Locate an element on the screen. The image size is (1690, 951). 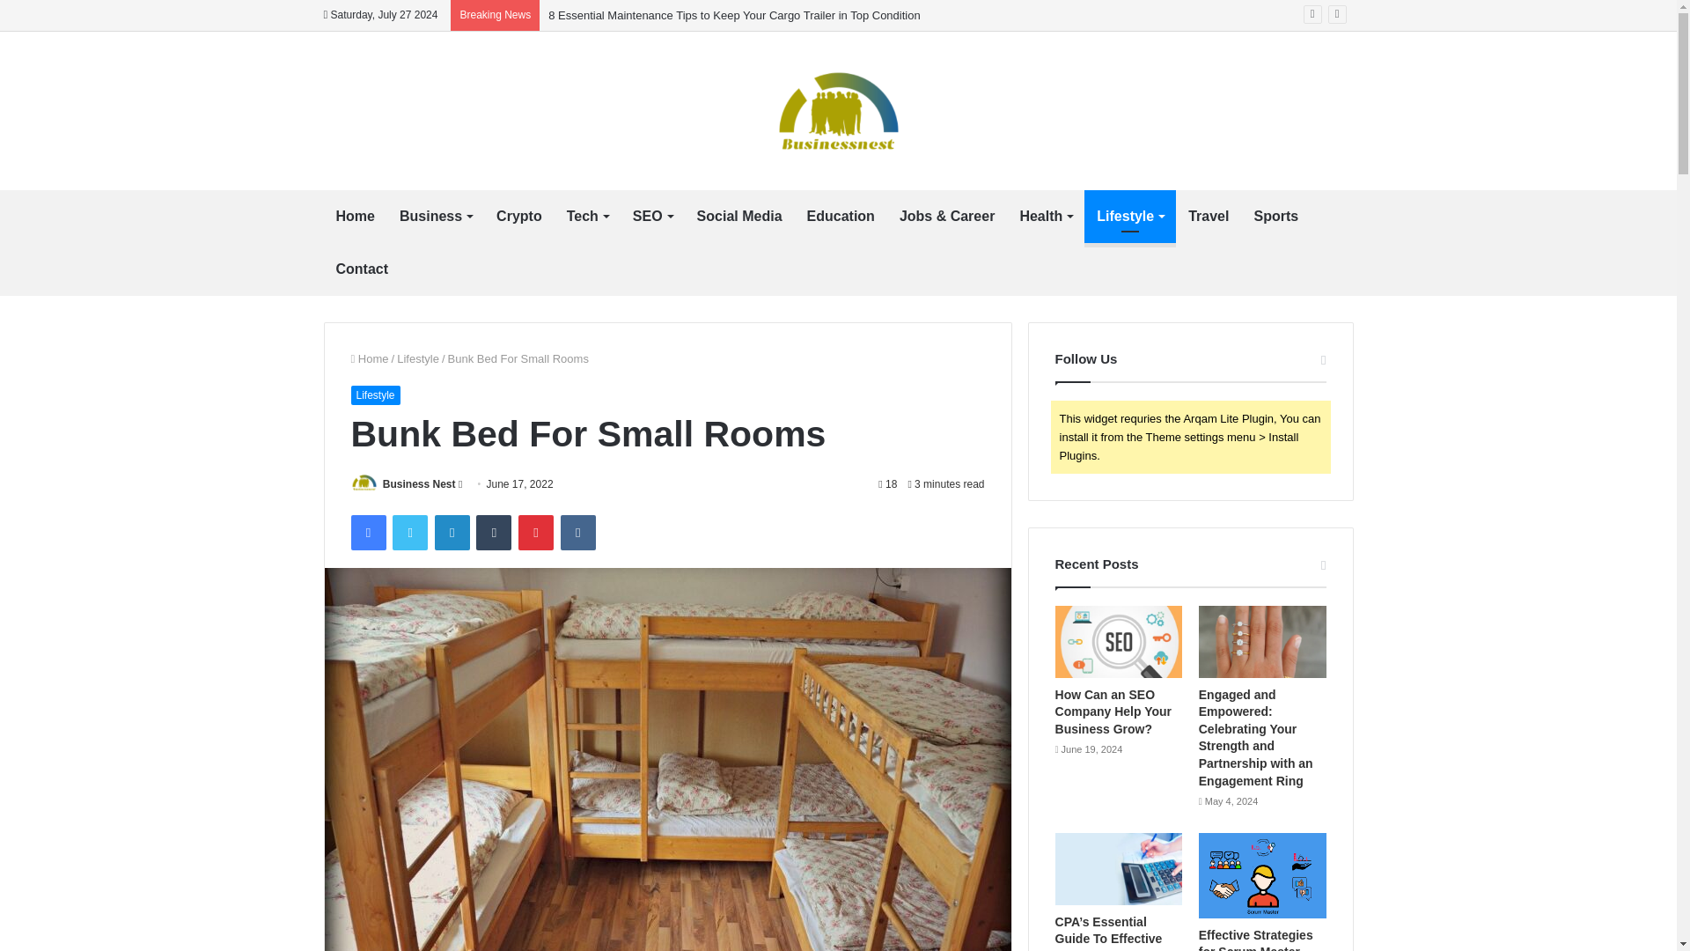
Pinterest is located at coordinates (536, 533).